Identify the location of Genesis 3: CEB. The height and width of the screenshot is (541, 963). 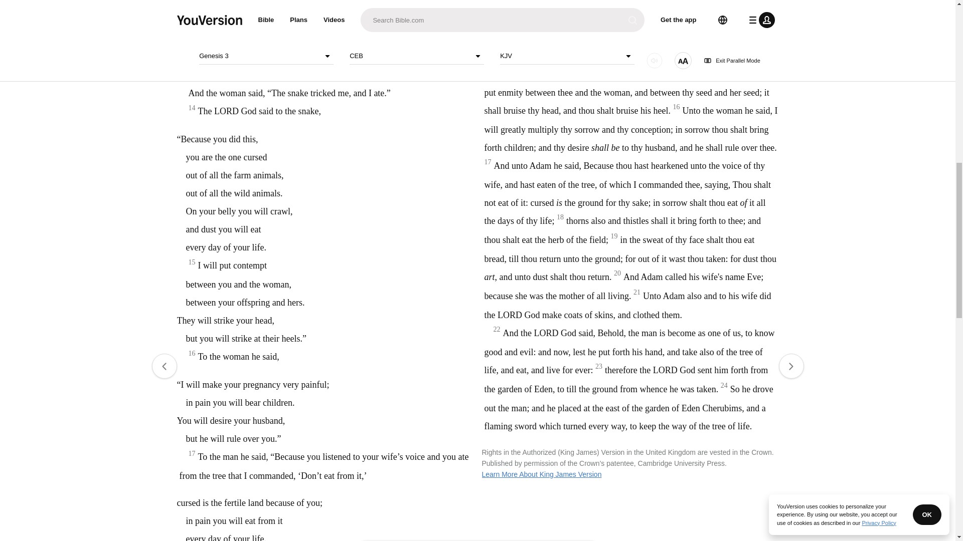
(408, 31).